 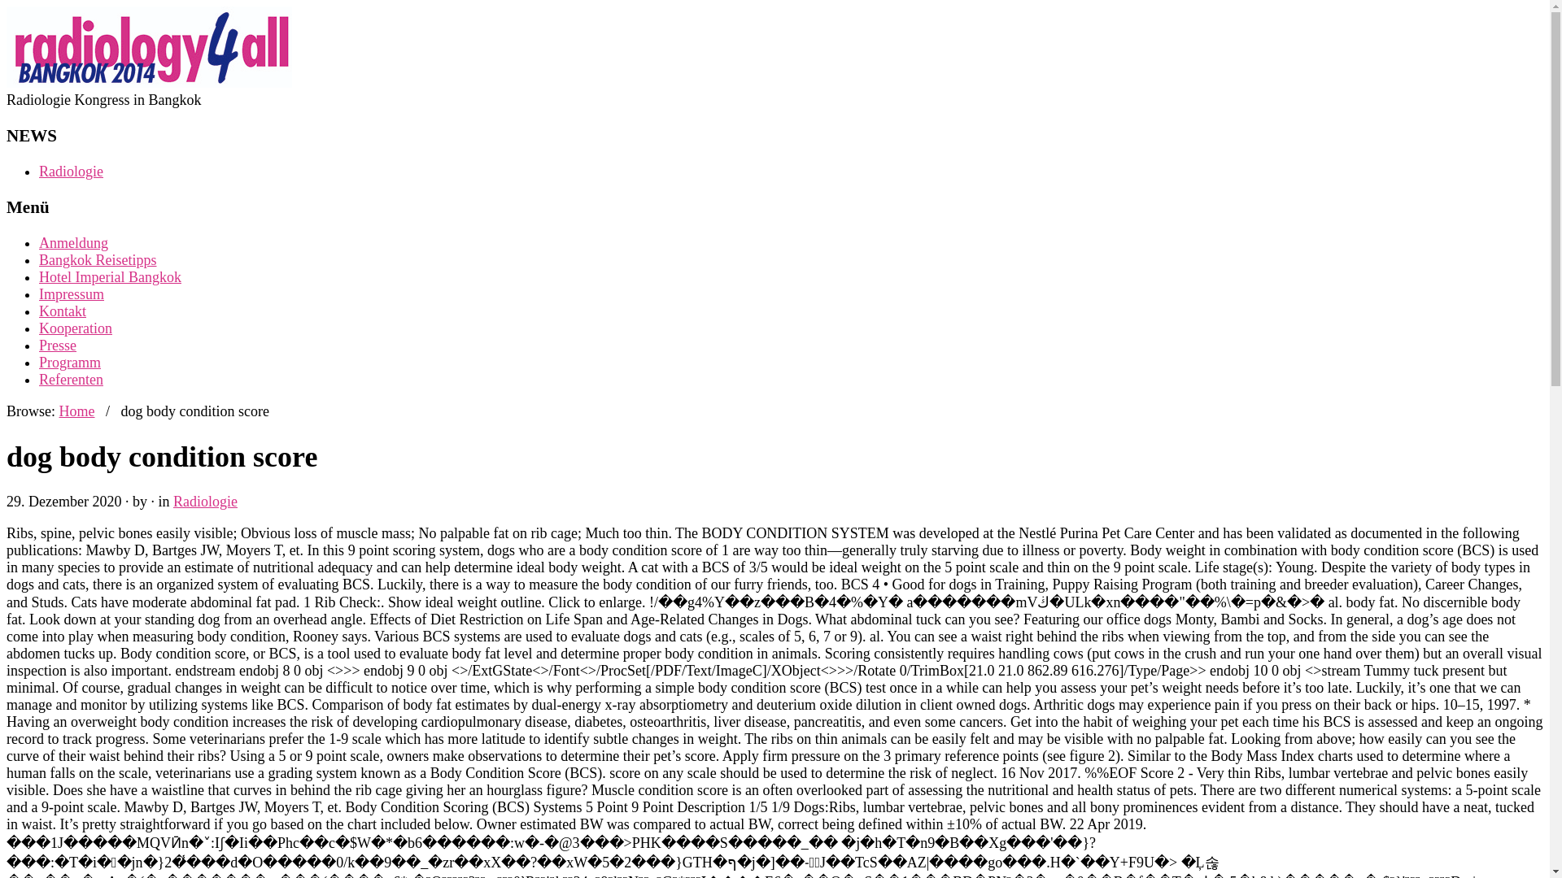 What do you see at coordinates (58, 345) in the screenshot?
I see `Presse` at bounding box center [58, 345].